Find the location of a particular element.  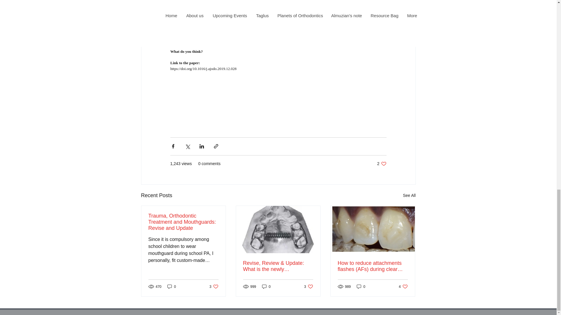

0 is located at coordinates (214, 286).